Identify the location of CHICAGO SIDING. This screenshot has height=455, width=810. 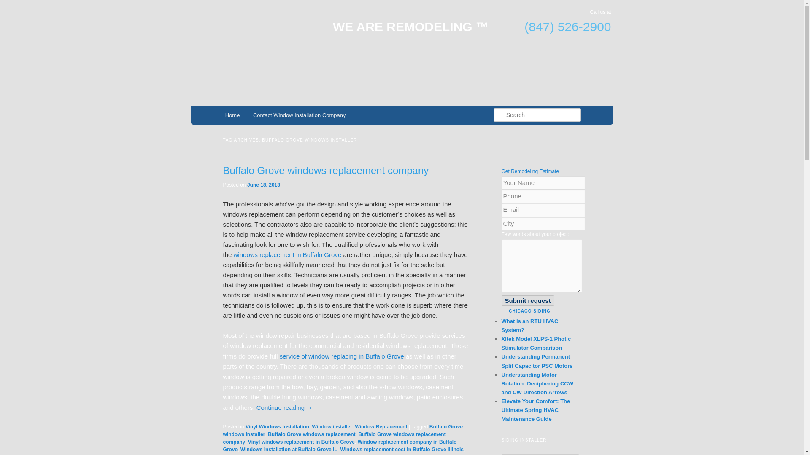
(529, 311).